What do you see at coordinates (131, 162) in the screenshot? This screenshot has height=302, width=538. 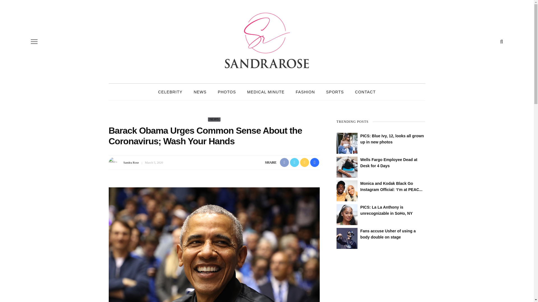 I see `Post by Sandra Rose` at bounding box center [131, 162].